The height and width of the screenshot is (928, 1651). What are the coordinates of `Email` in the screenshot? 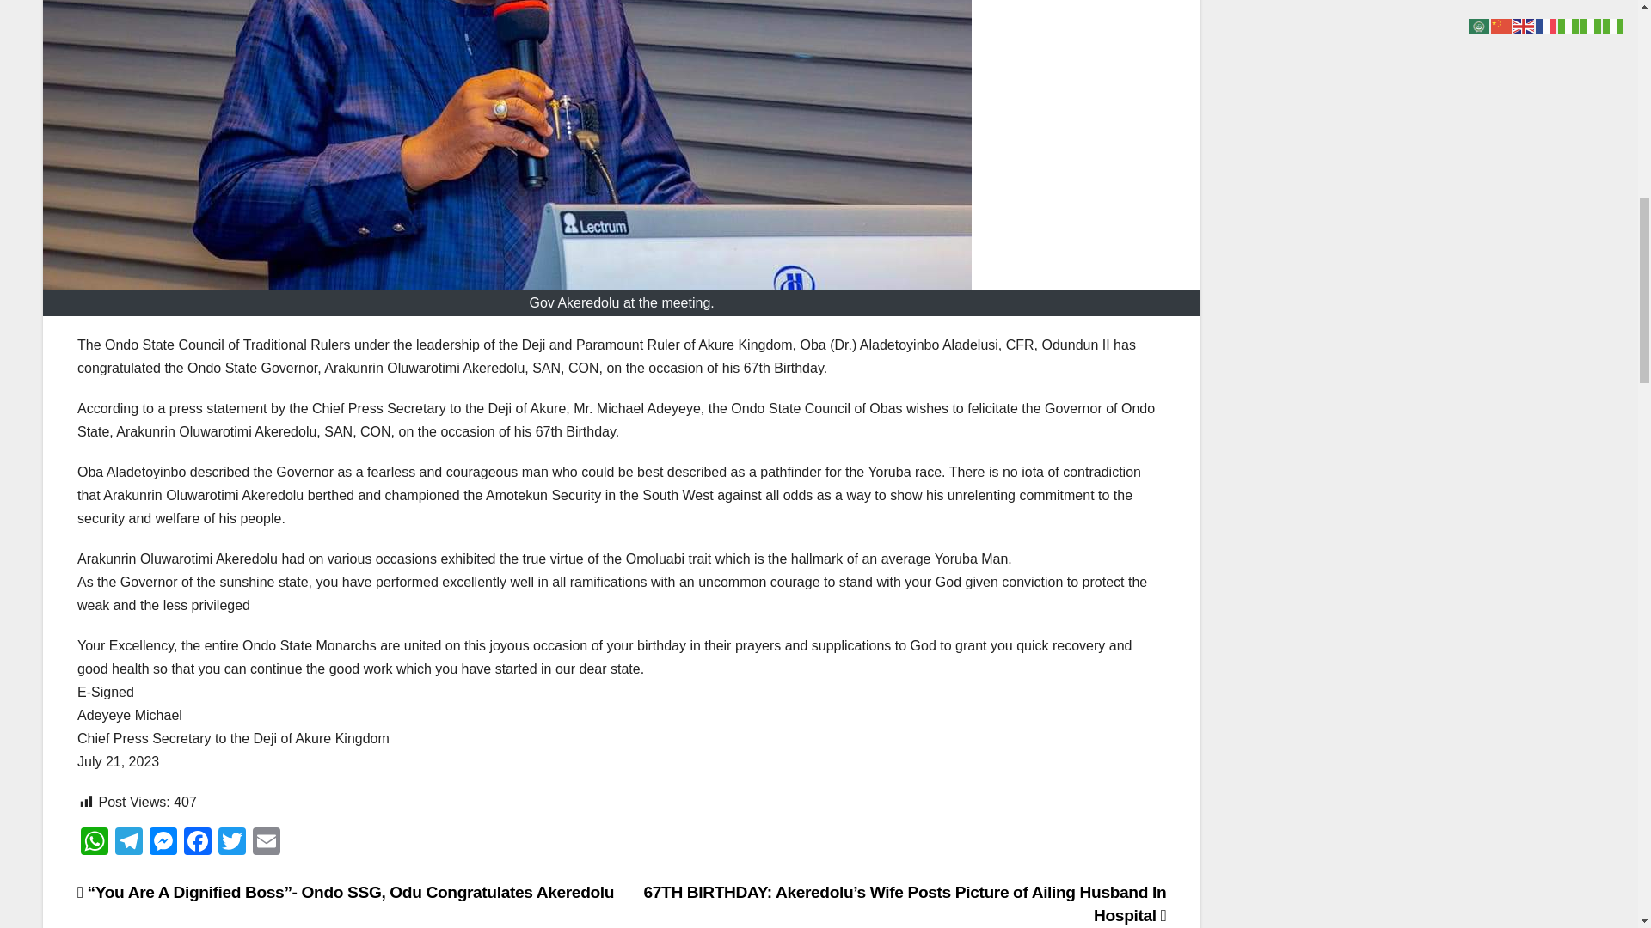 It's located at (267, 844).